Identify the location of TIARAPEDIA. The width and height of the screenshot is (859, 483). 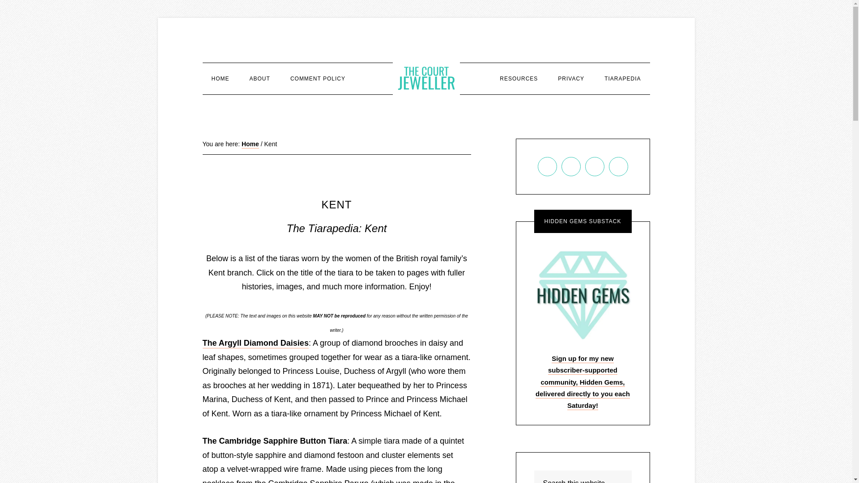
(622, 79).